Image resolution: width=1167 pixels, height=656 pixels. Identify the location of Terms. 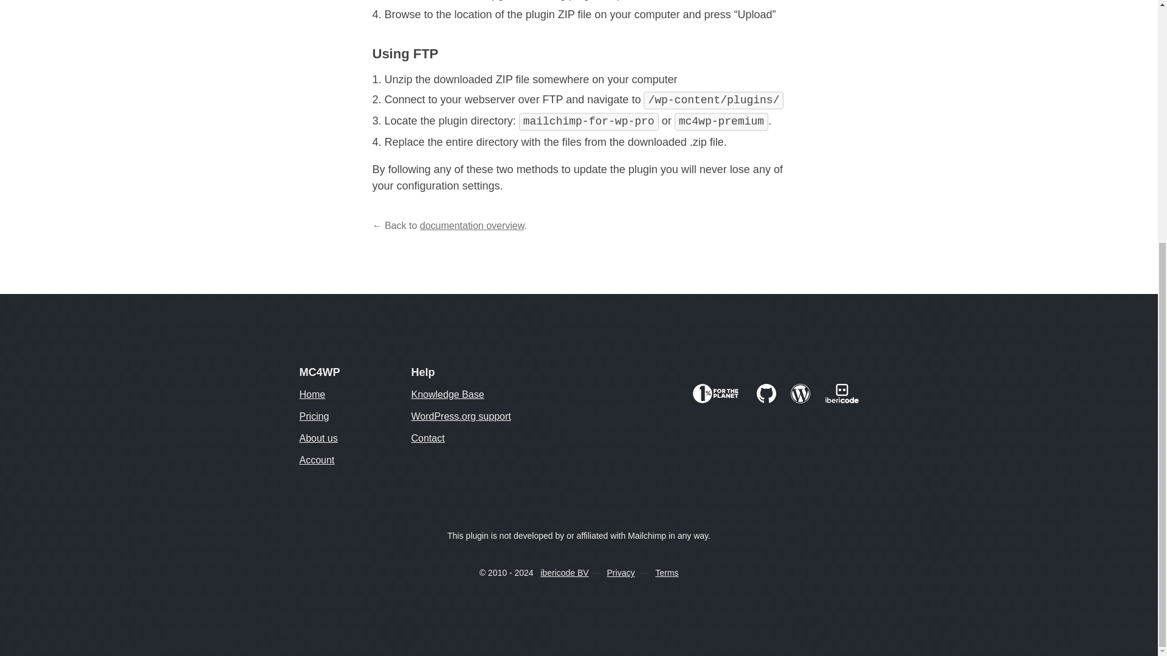
(666, 573).